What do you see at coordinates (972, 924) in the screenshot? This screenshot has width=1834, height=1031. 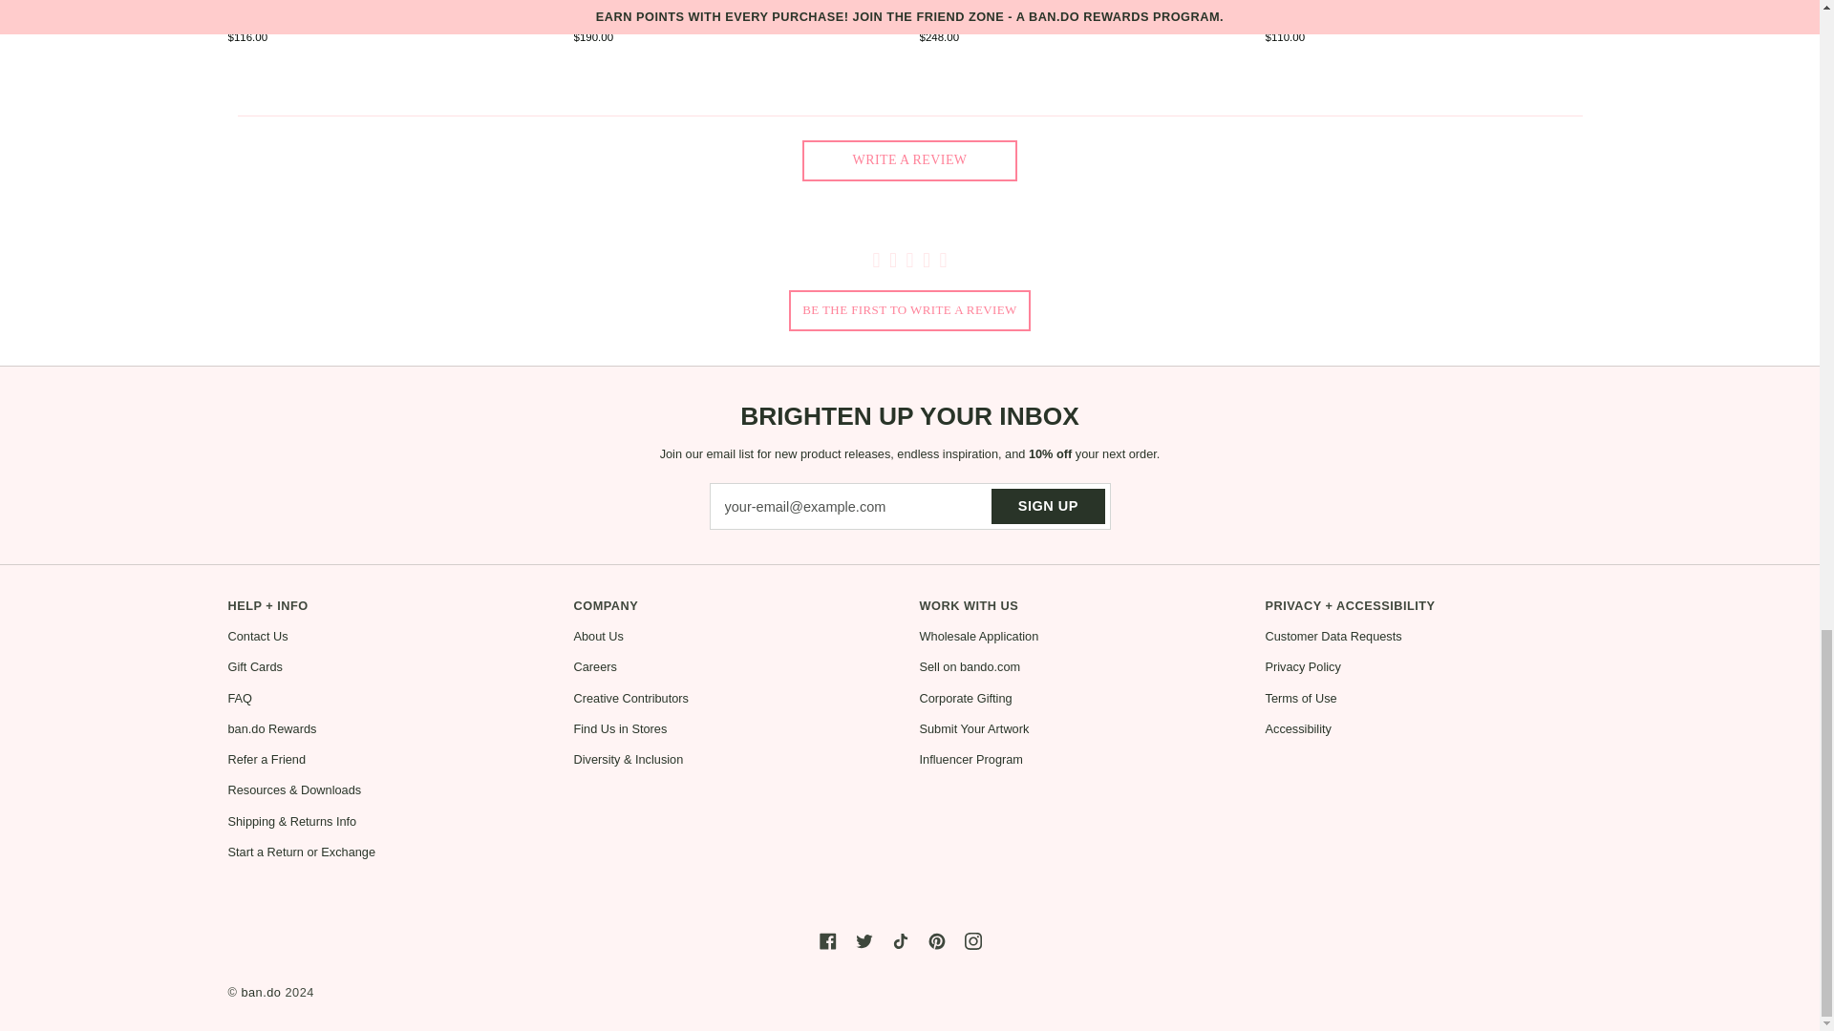 I see `Instagram` at bounding box center [972, 924].